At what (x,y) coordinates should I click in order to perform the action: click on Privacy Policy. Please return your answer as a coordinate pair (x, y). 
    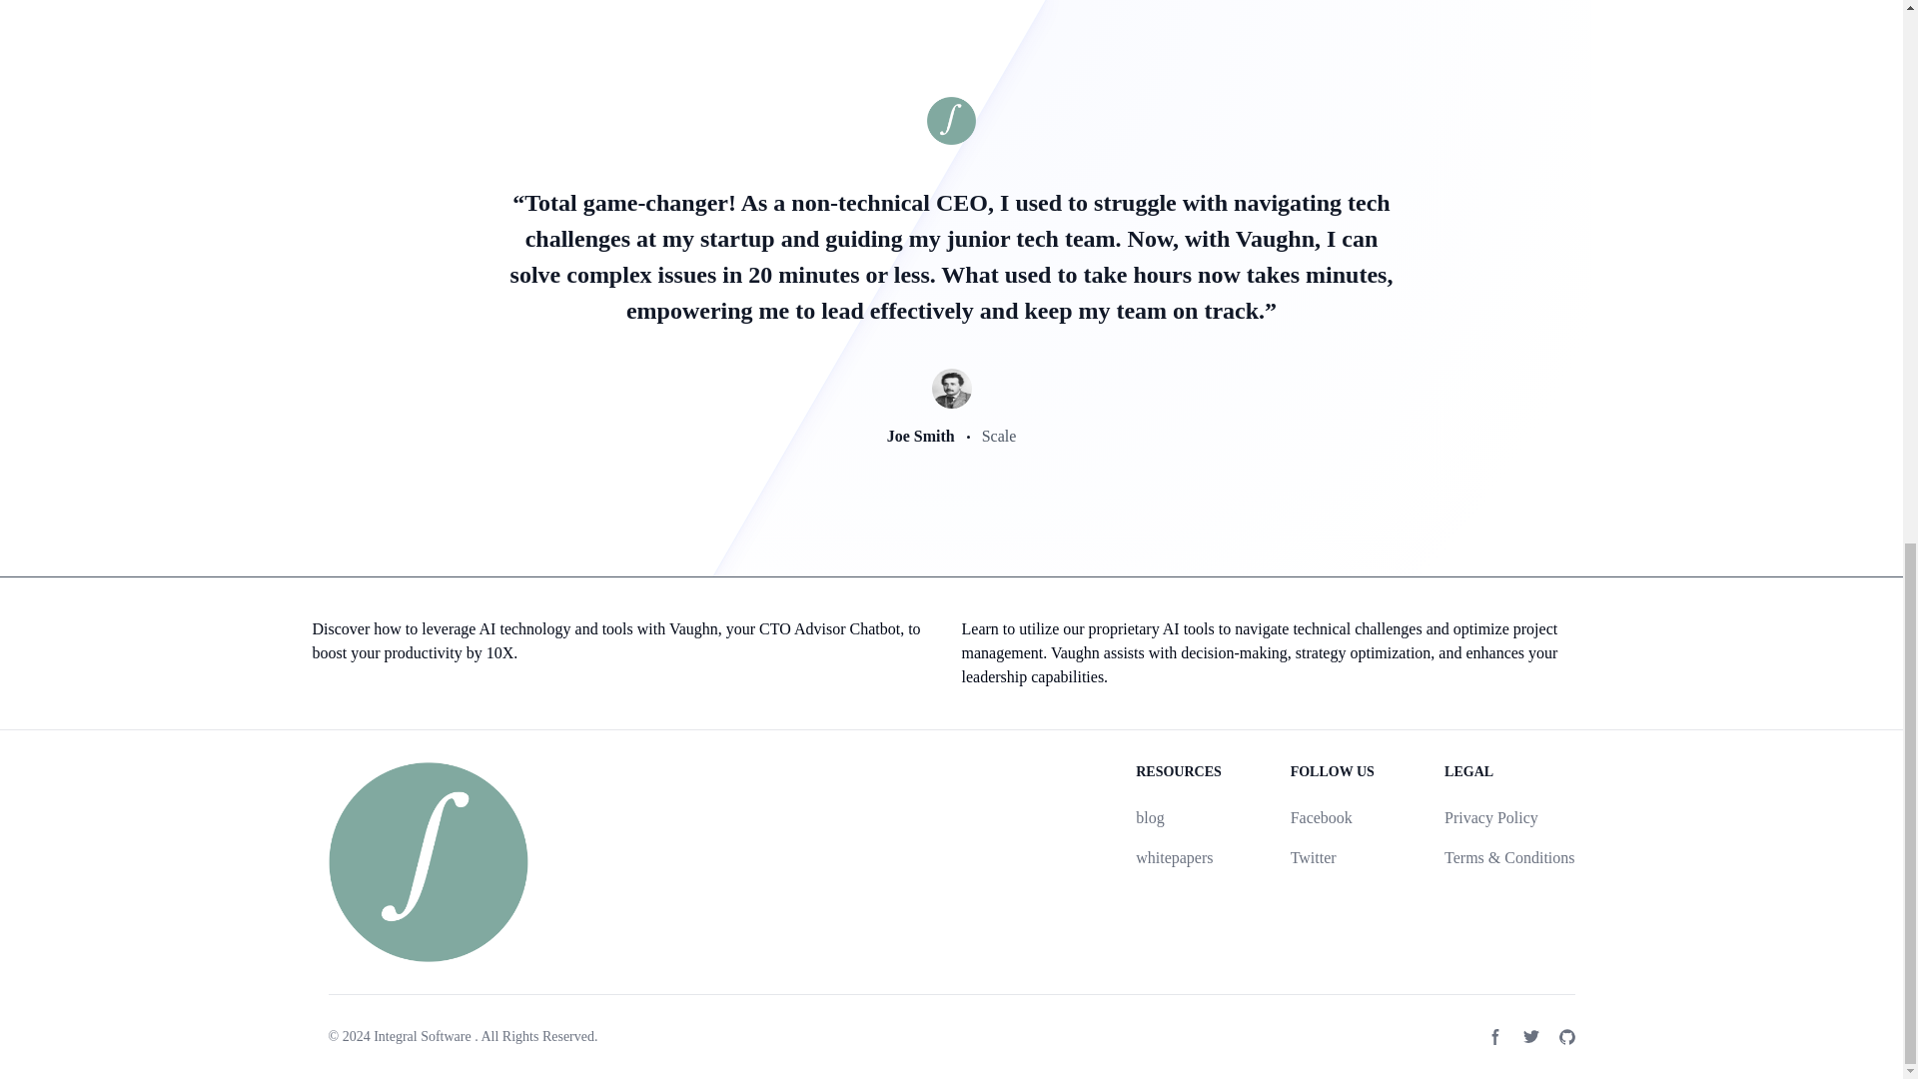
    Looking at the image, I should click on (1490, 817).